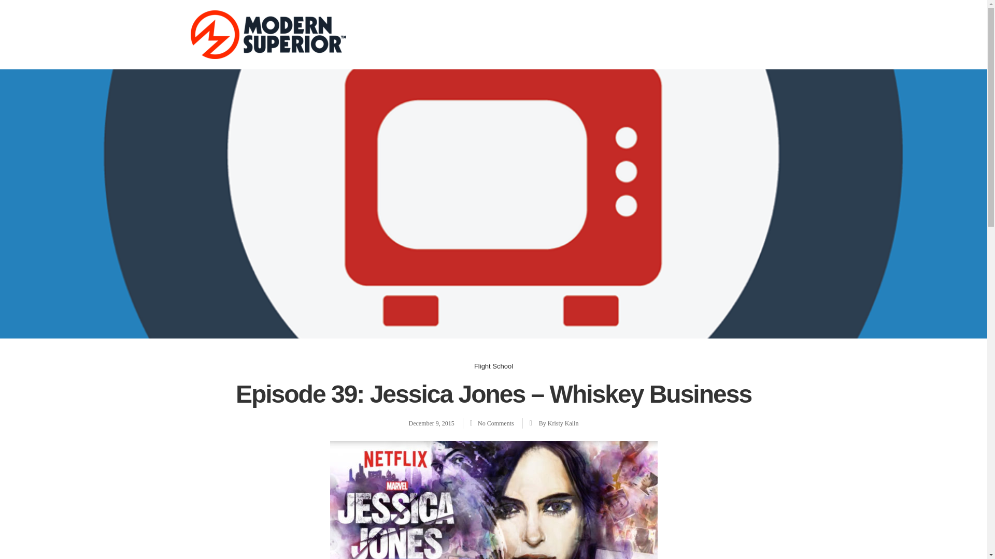 This screenshot has height=559, width=995. I want to click on No Comments, so click(493, 423).